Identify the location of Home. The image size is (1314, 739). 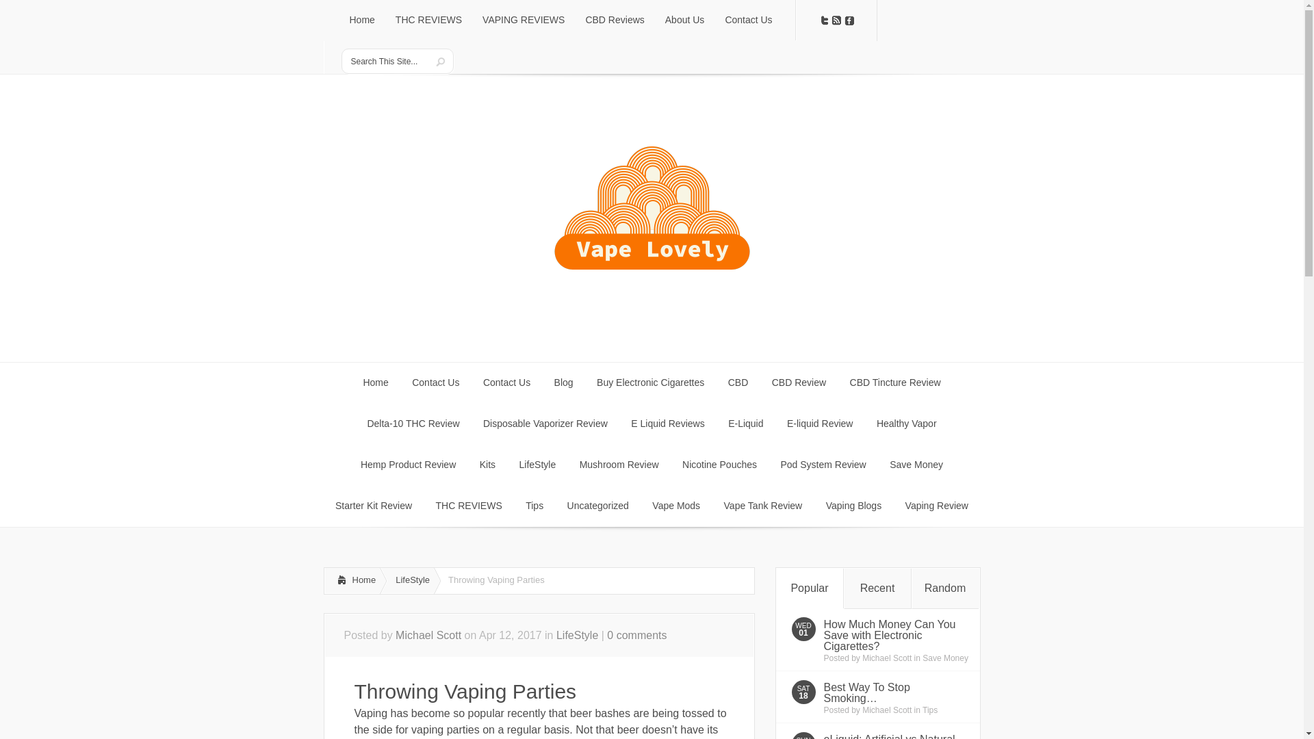
(361, 21).